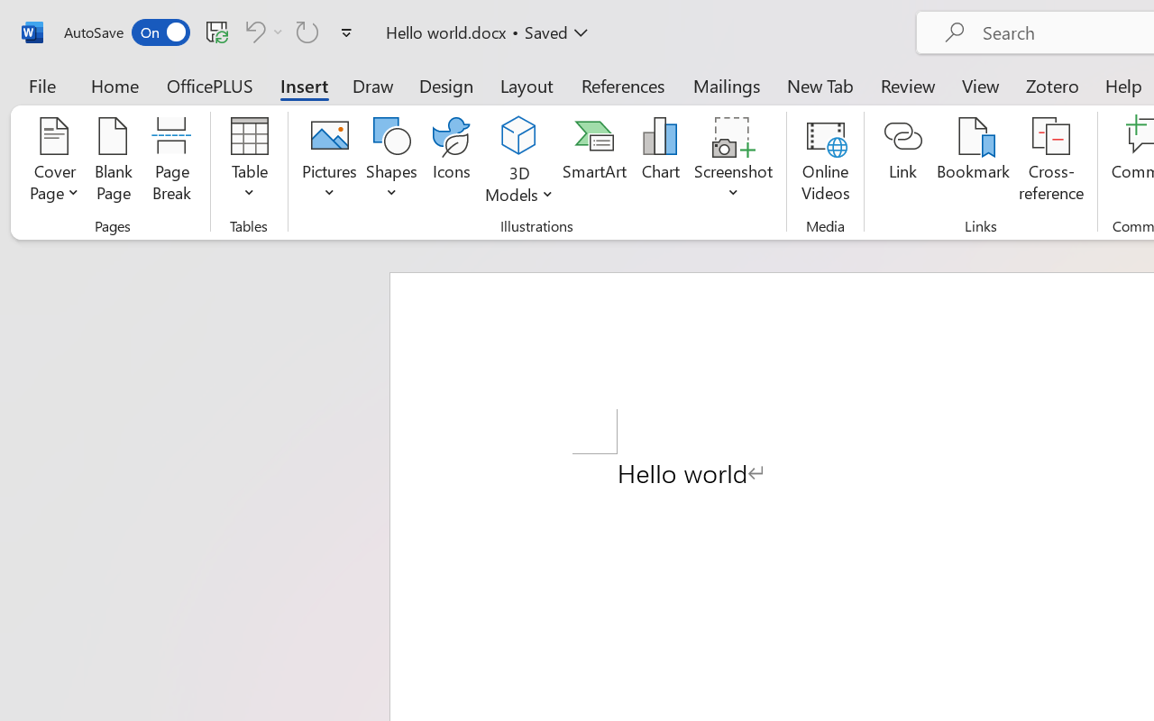  Describe the element at coordinates (211, 32) in the screenshot. I see `Quick Access Toolbar` at that location.